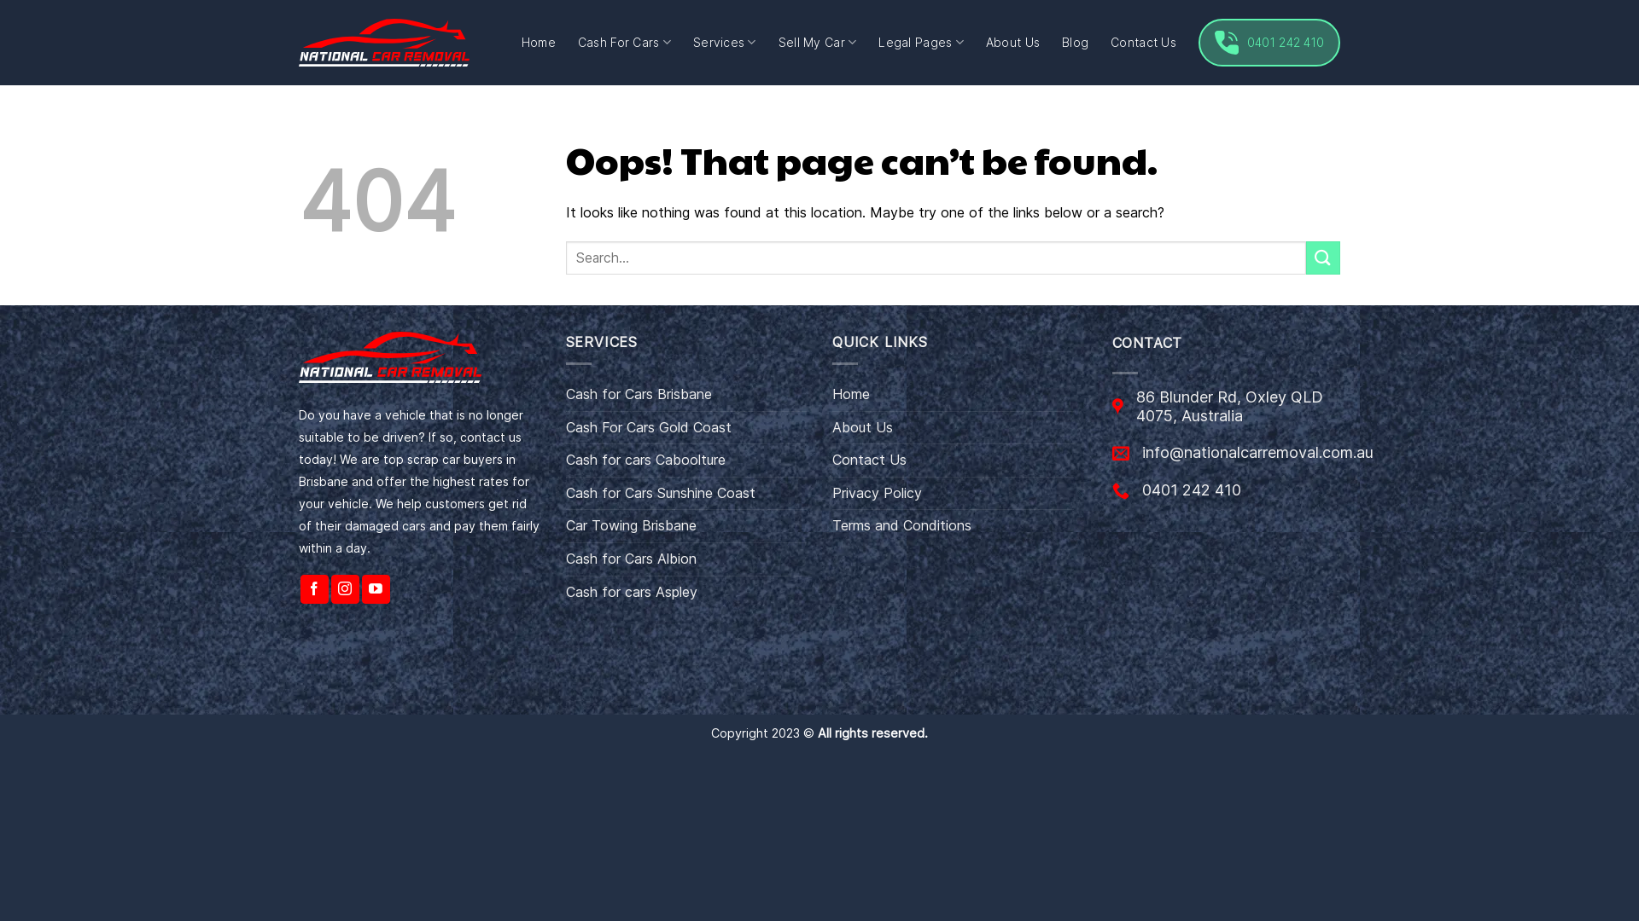 Image resolution: width=1639 pixels, height=921 pixels. Describe the element at coordinates (1231, 407) in the screenshot. I see `86 Blunder Rd, Oxley QLD 4075, Australia` at that location.